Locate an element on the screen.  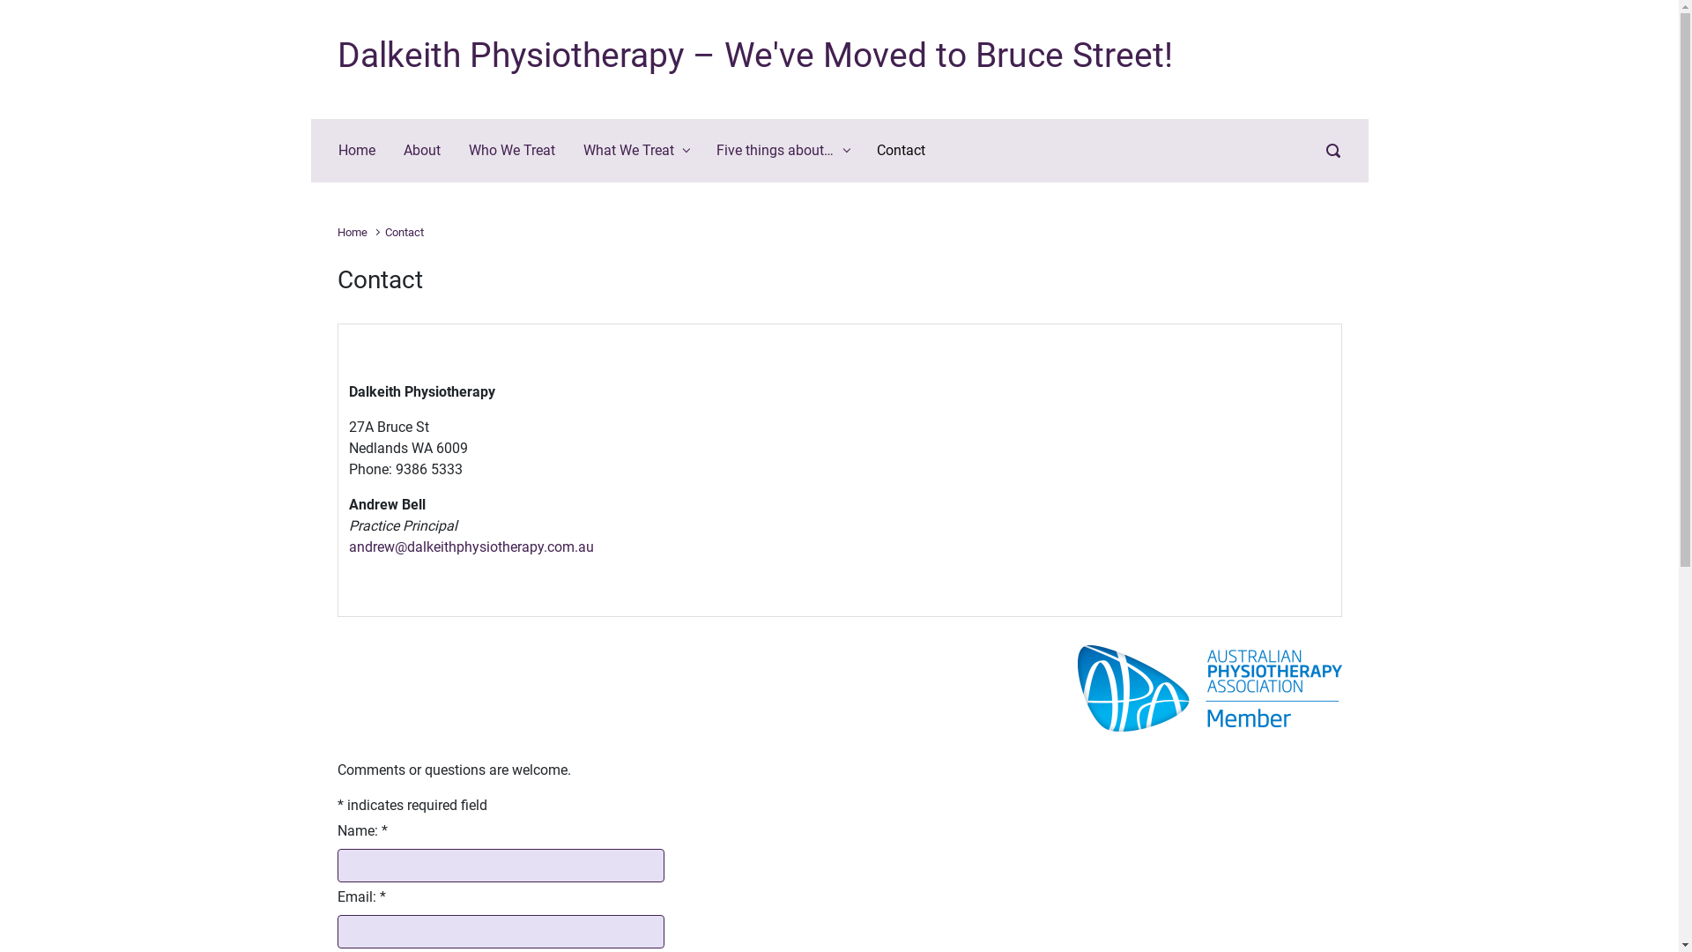
Home is located at coordinates (357, 151).